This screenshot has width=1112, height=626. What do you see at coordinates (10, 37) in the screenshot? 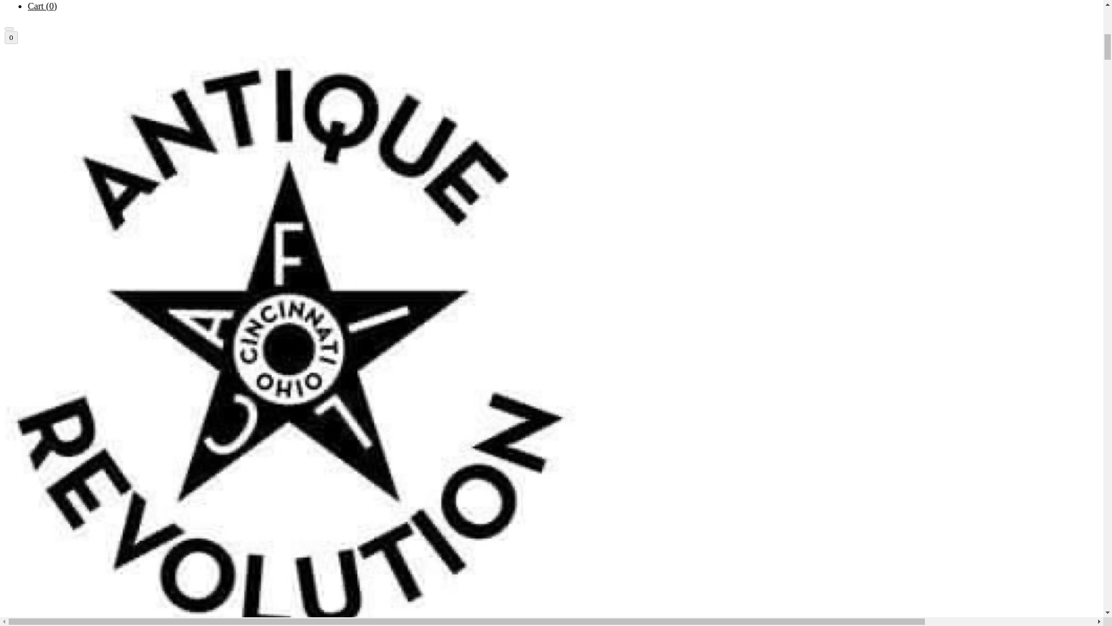
I see `0` at bounding box center [10, 37].